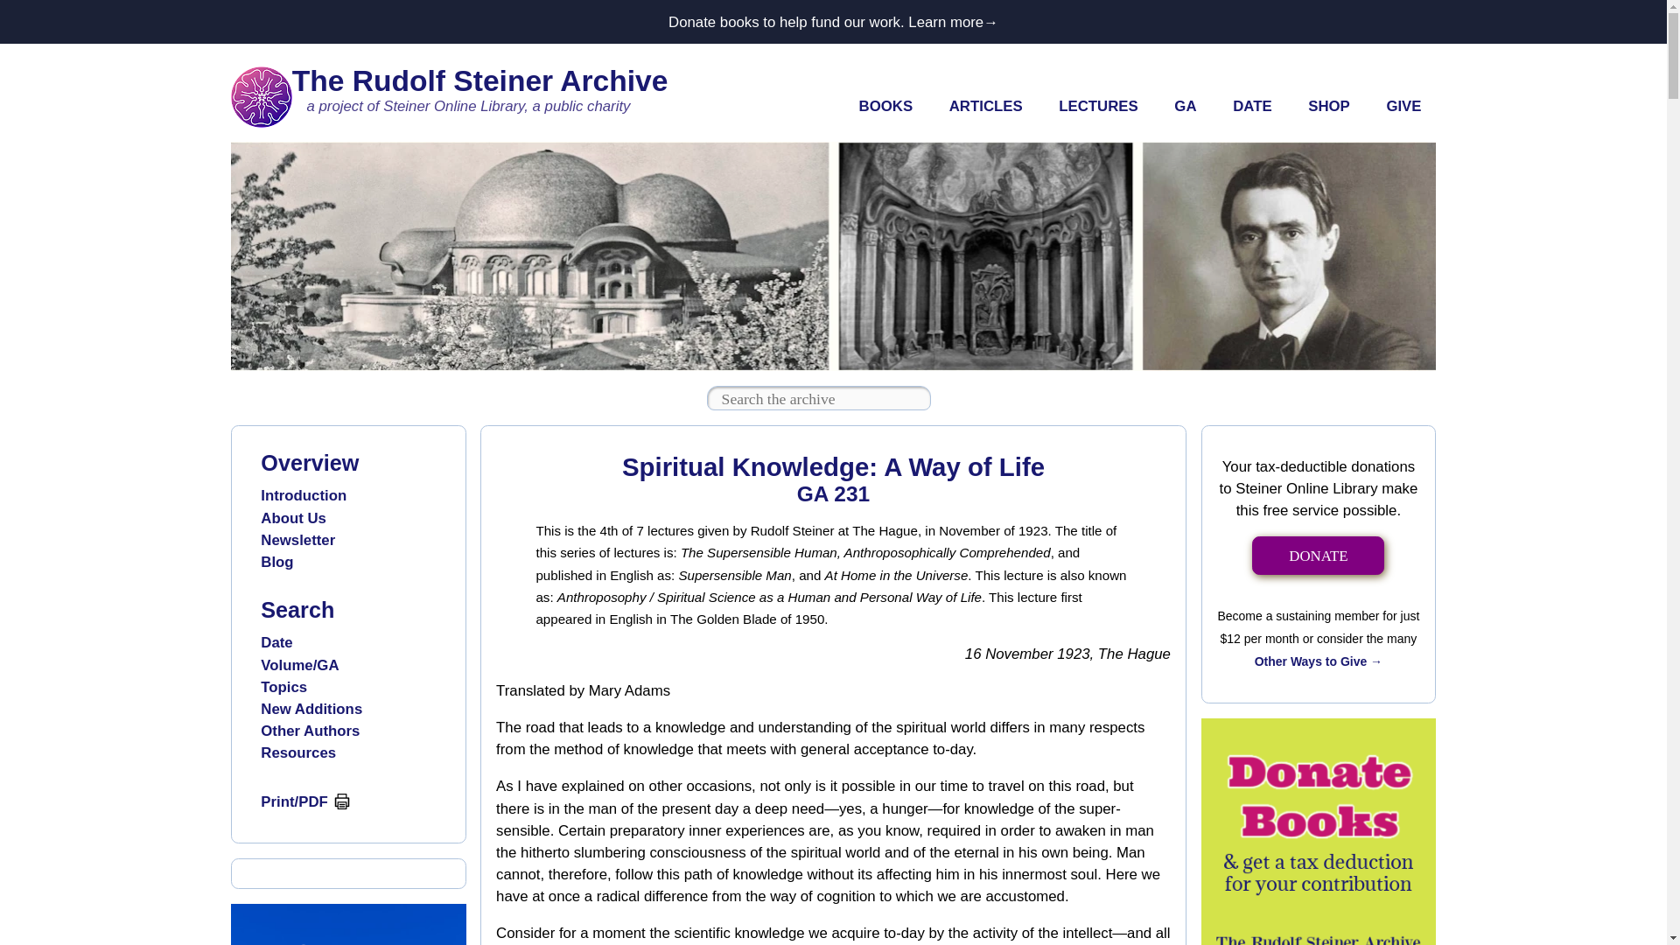  Describe the element at coordinates (1097, 107) in the screenshot. I see `LECTURES` at that location.